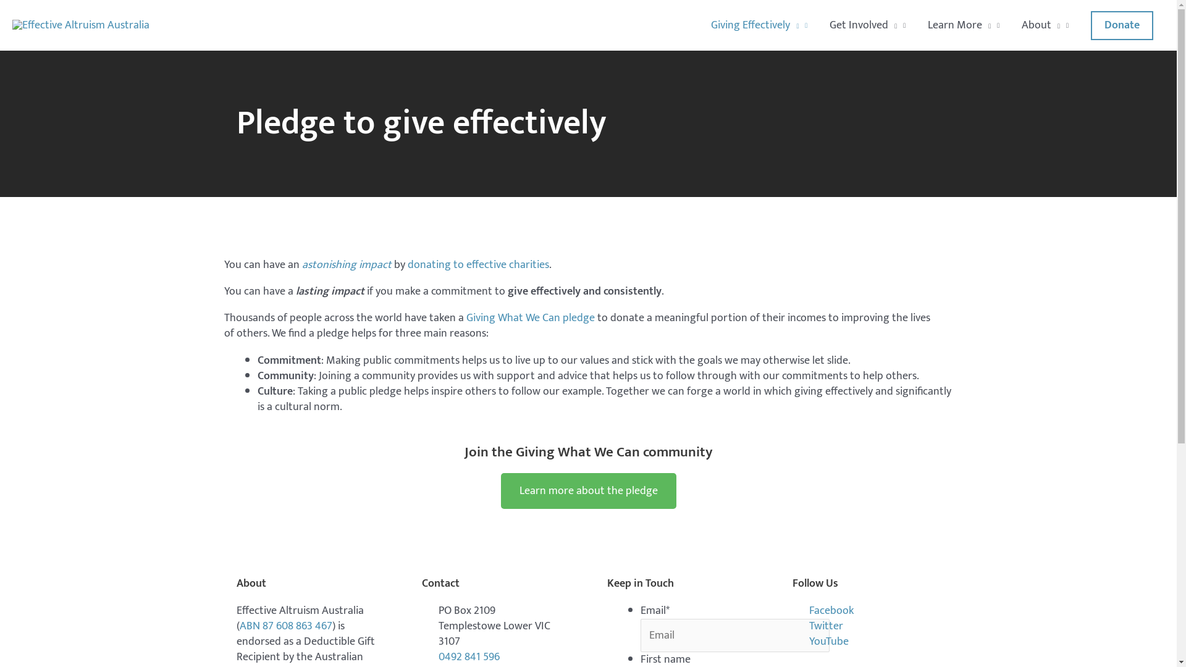 This screenshot has width=1186, height=667. Describe the element at coordinates (346, 265) in the screenshot. I see `astonishing impact` at that location.